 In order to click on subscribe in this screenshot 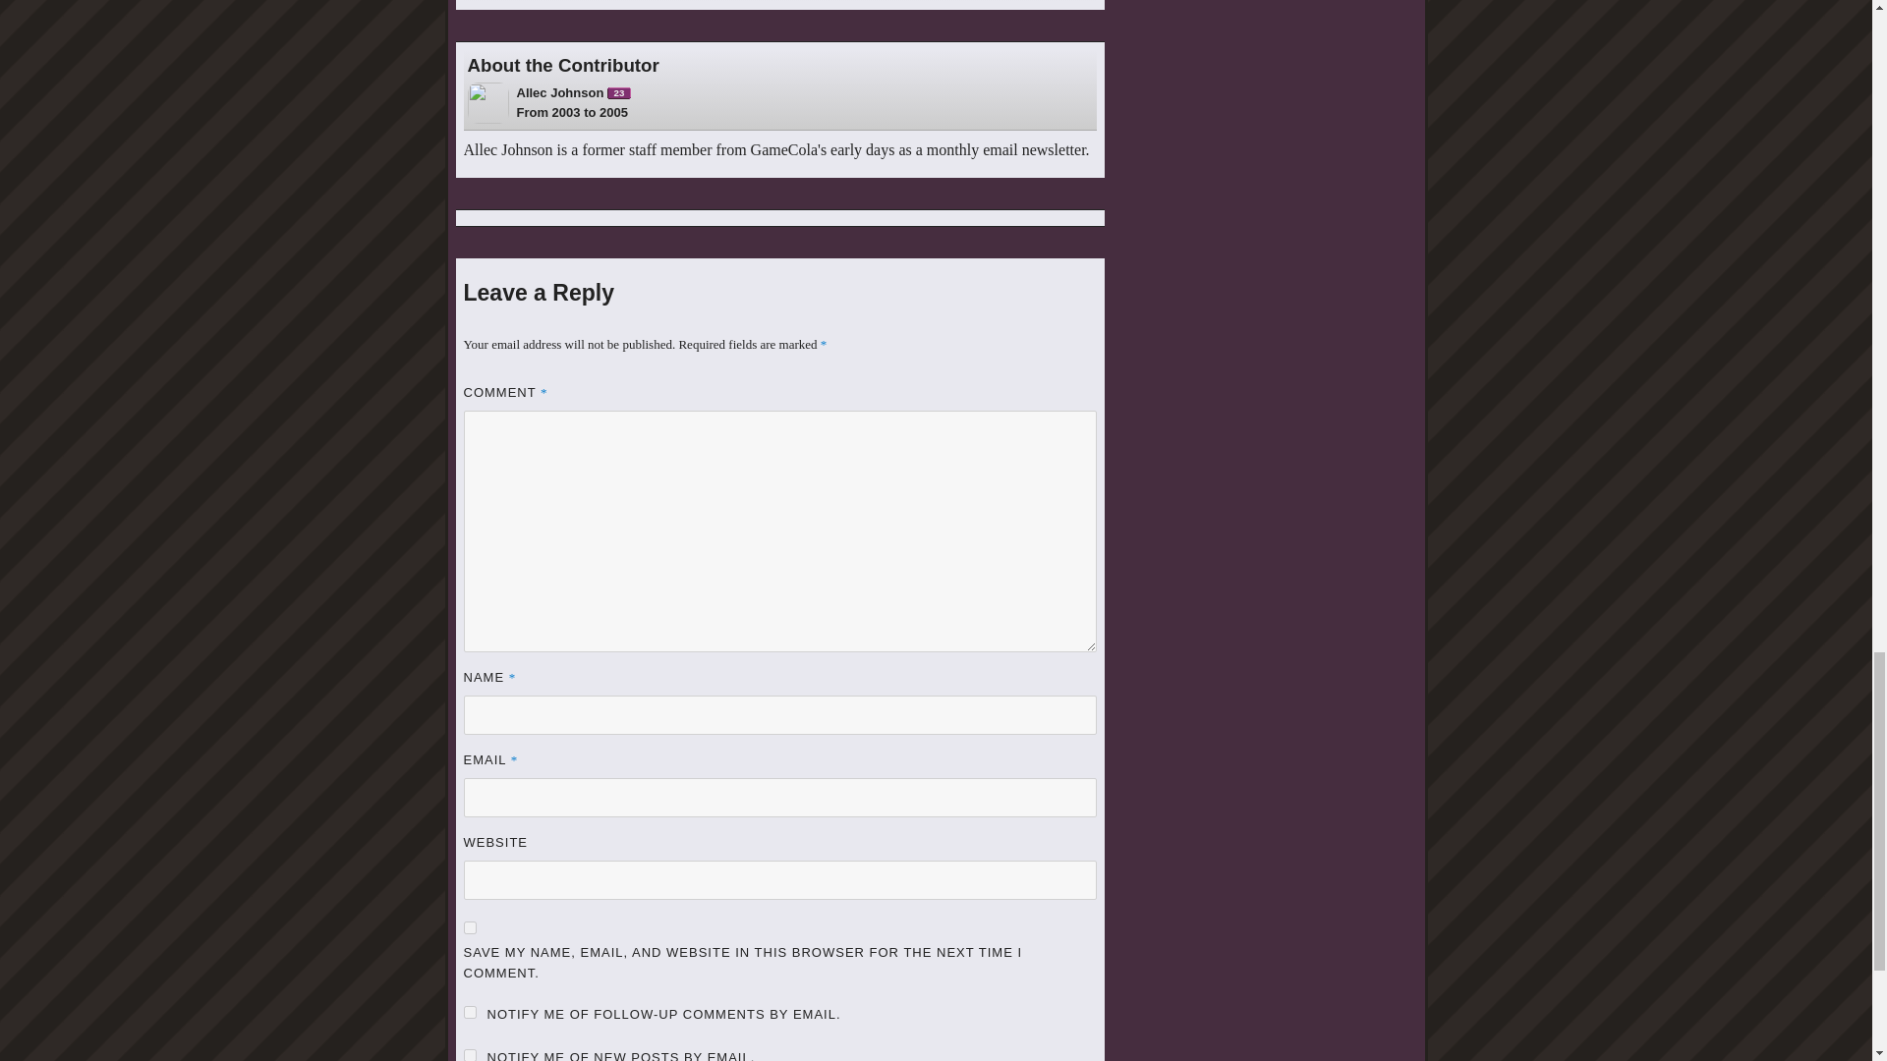, I will do `click(574, 92)`.